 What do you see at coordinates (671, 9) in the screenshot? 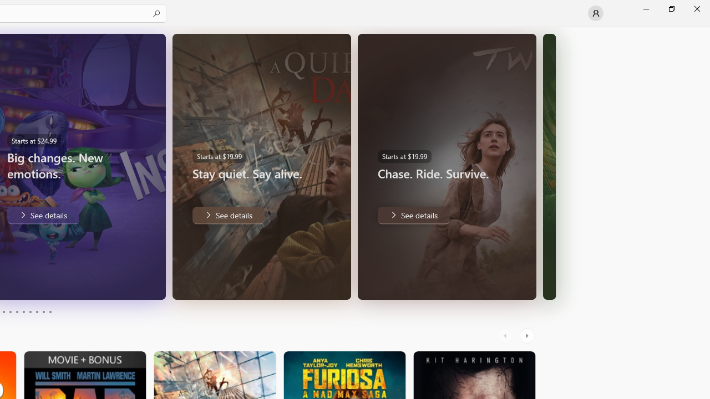
I see `Restore Microsoft Store` at bounding box center [671, 9].